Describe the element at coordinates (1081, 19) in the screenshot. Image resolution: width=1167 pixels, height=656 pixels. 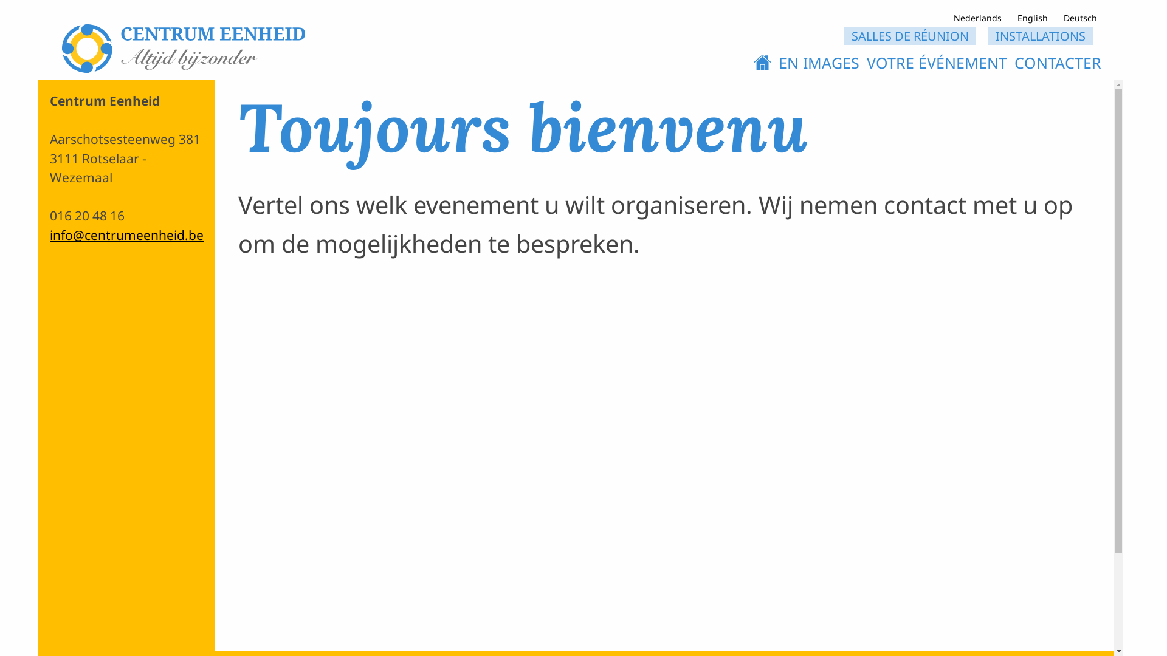
I see `Deutsch` at that location.